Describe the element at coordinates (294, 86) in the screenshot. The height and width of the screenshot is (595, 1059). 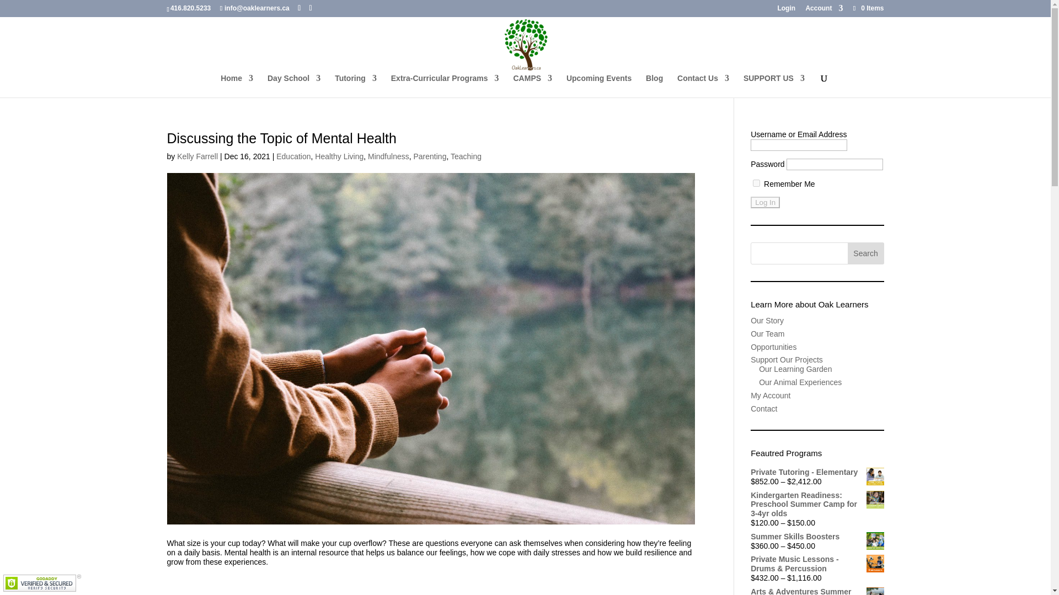
I see `Day School` at that location.